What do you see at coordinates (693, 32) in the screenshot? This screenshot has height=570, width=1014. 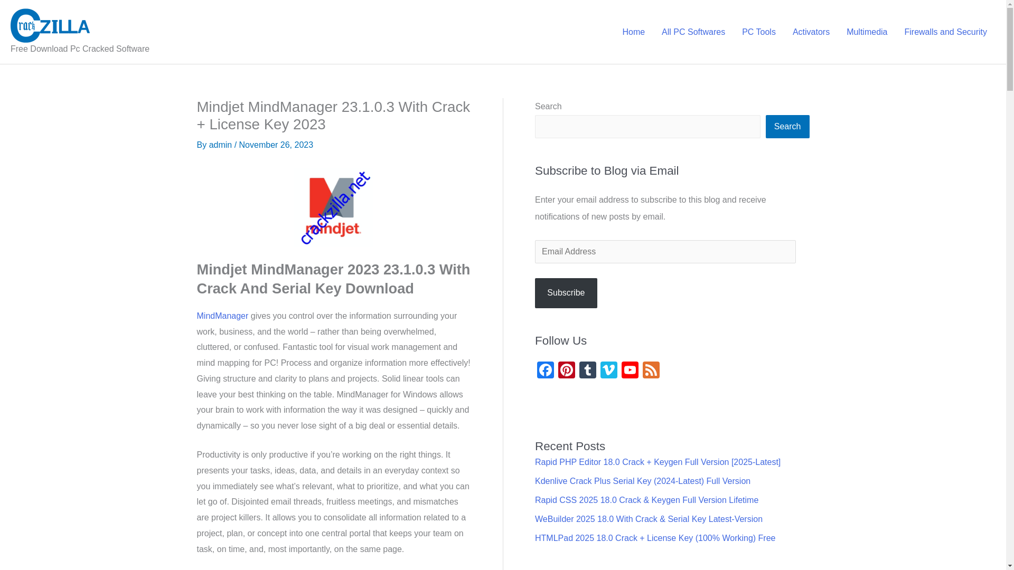 I see `All PC Softwares` at bounding box center [693, 32].